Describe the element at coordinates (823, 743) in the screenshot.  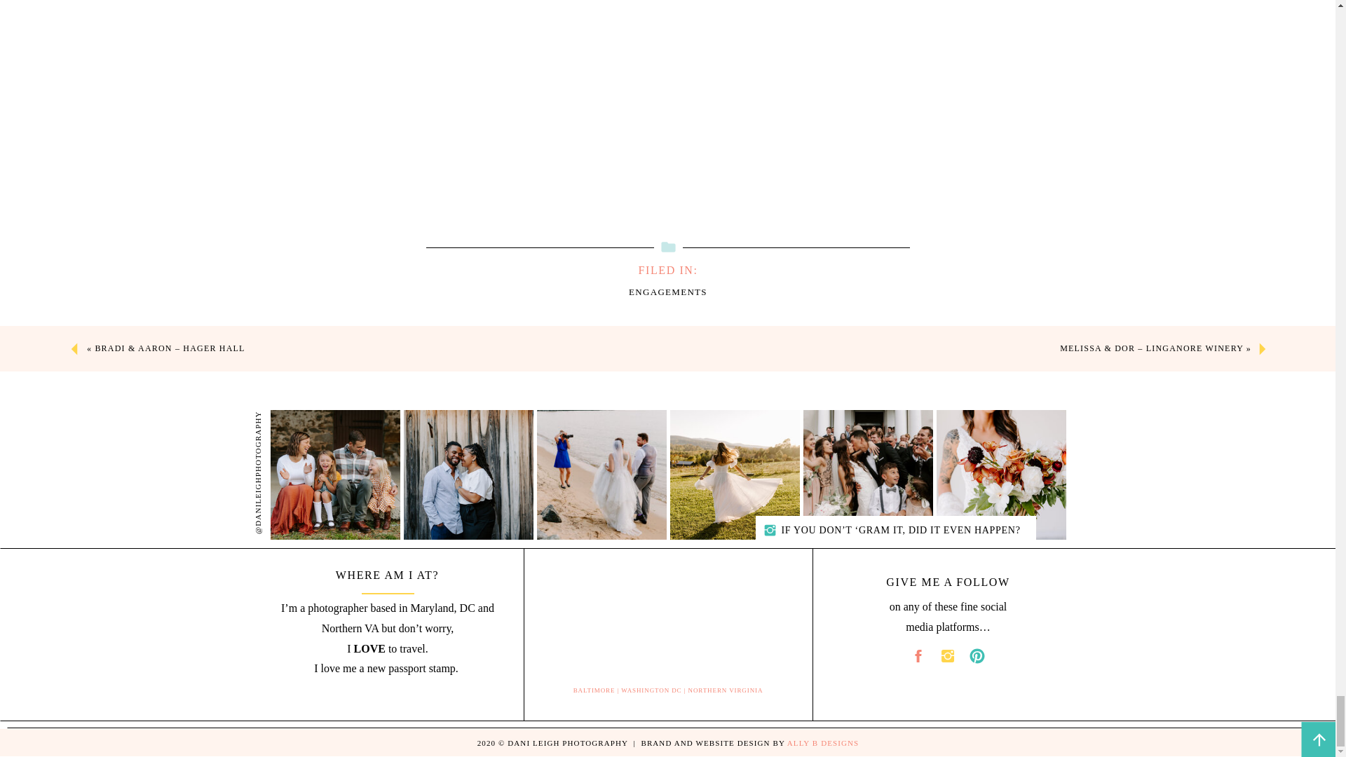
I see `ALLY B DESIGNS` at that location.